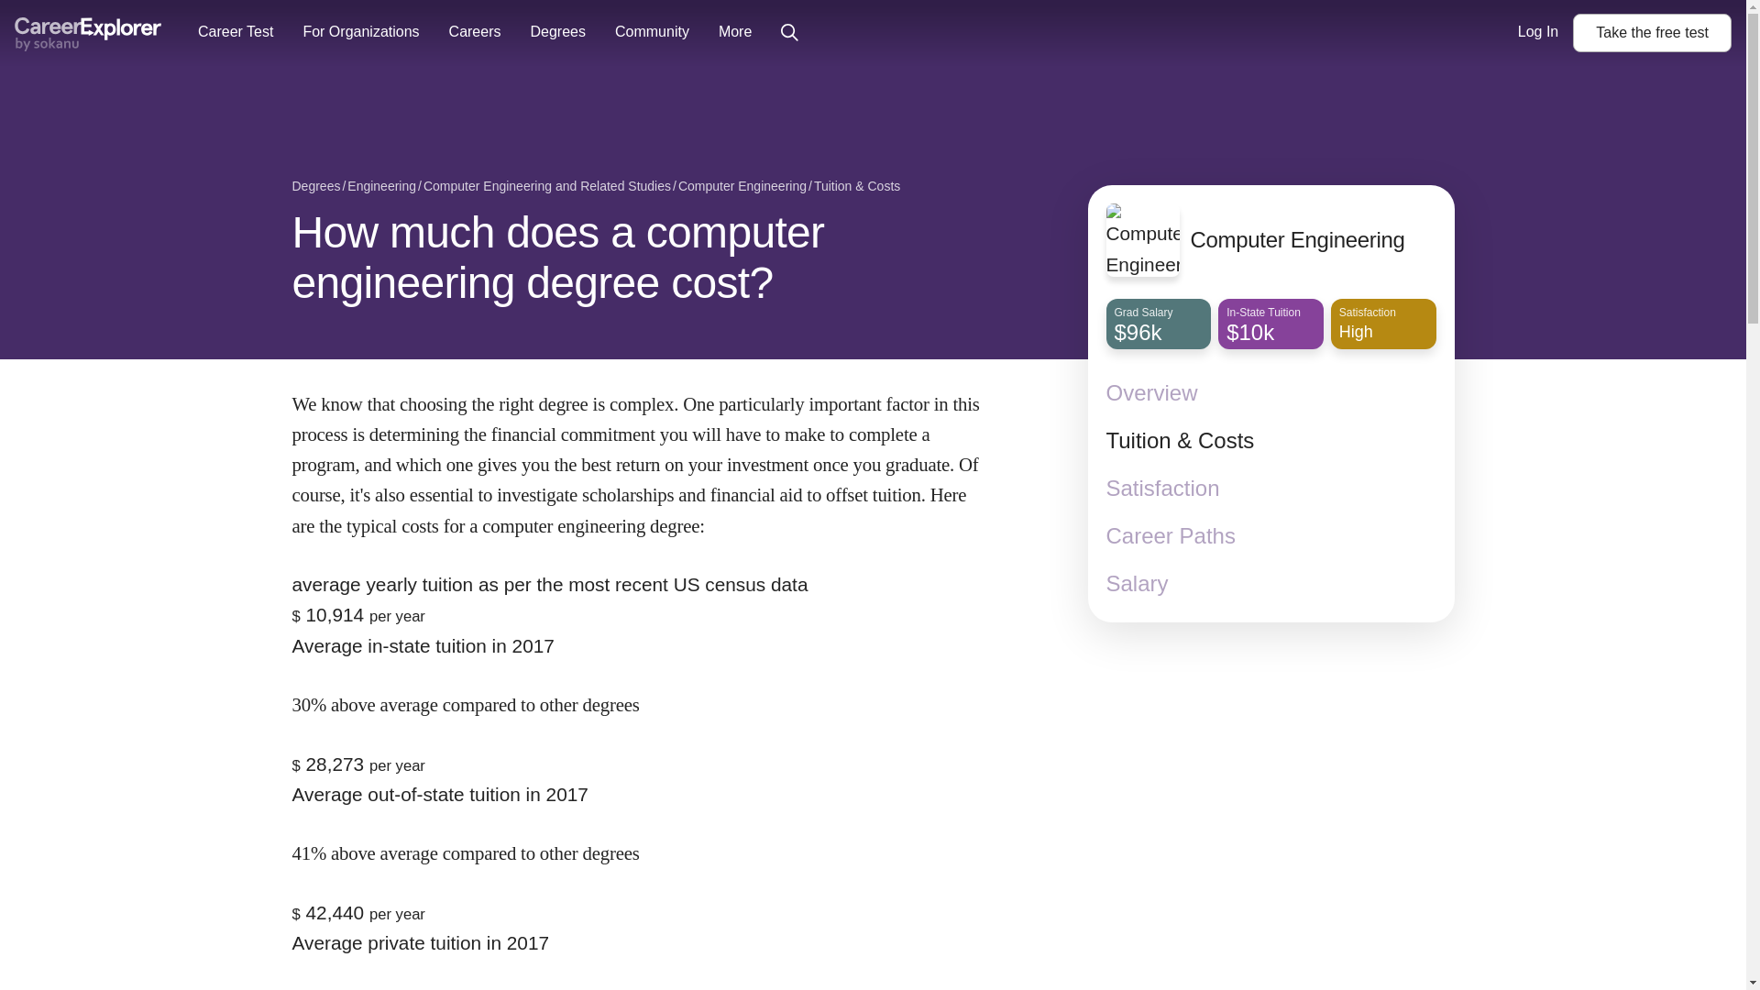  Describe the element at coordinates (1652, 33) in the screenshot. I see `CareerExplorer` at that location.